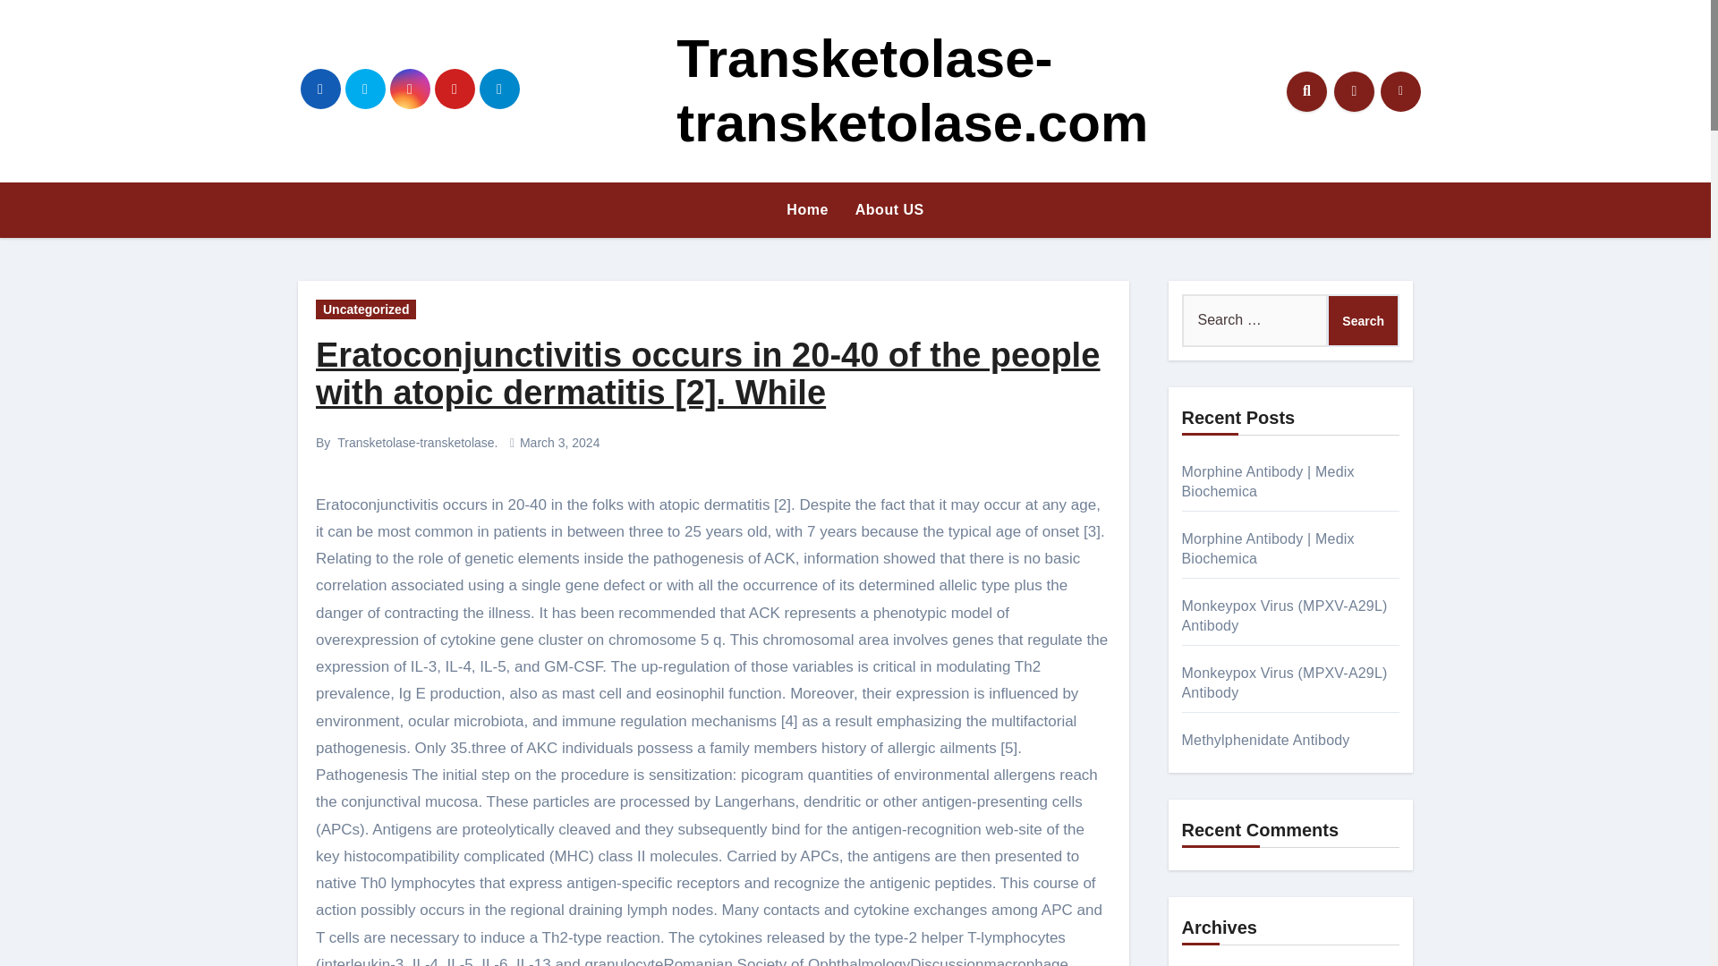  Describe the element at coordinates (365, 309) in the screenshot. I see `Uncategorized` at that location.